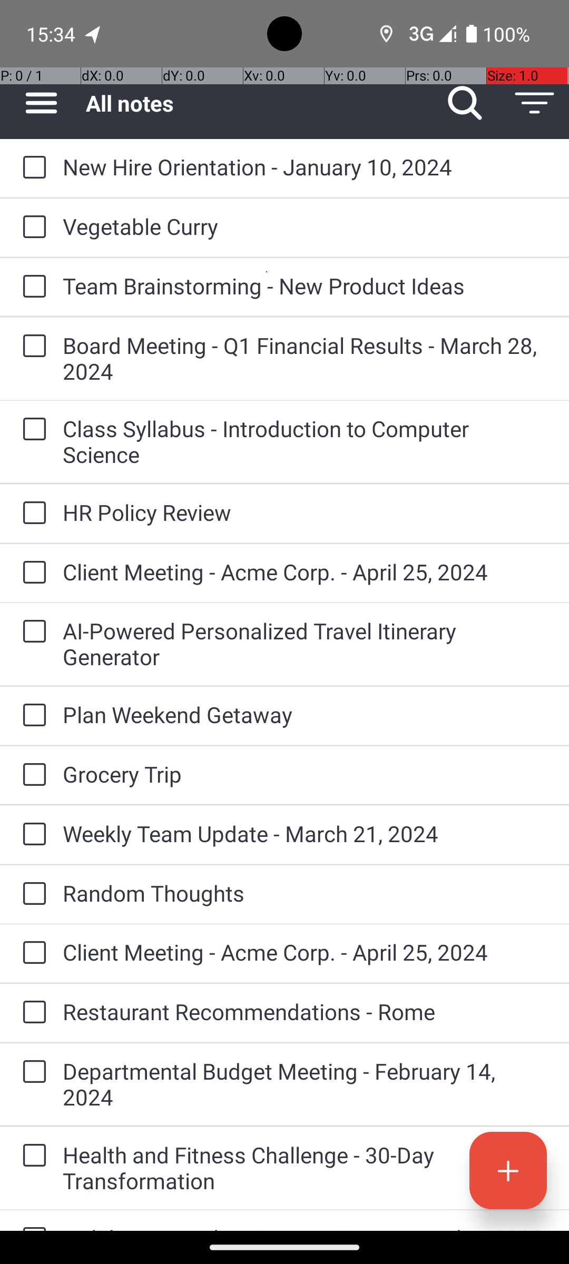 The width and height of the screenshot is (569, 1264). I want to click on Class Syllabus - Introduction to Computer Science, so click(306, 441).